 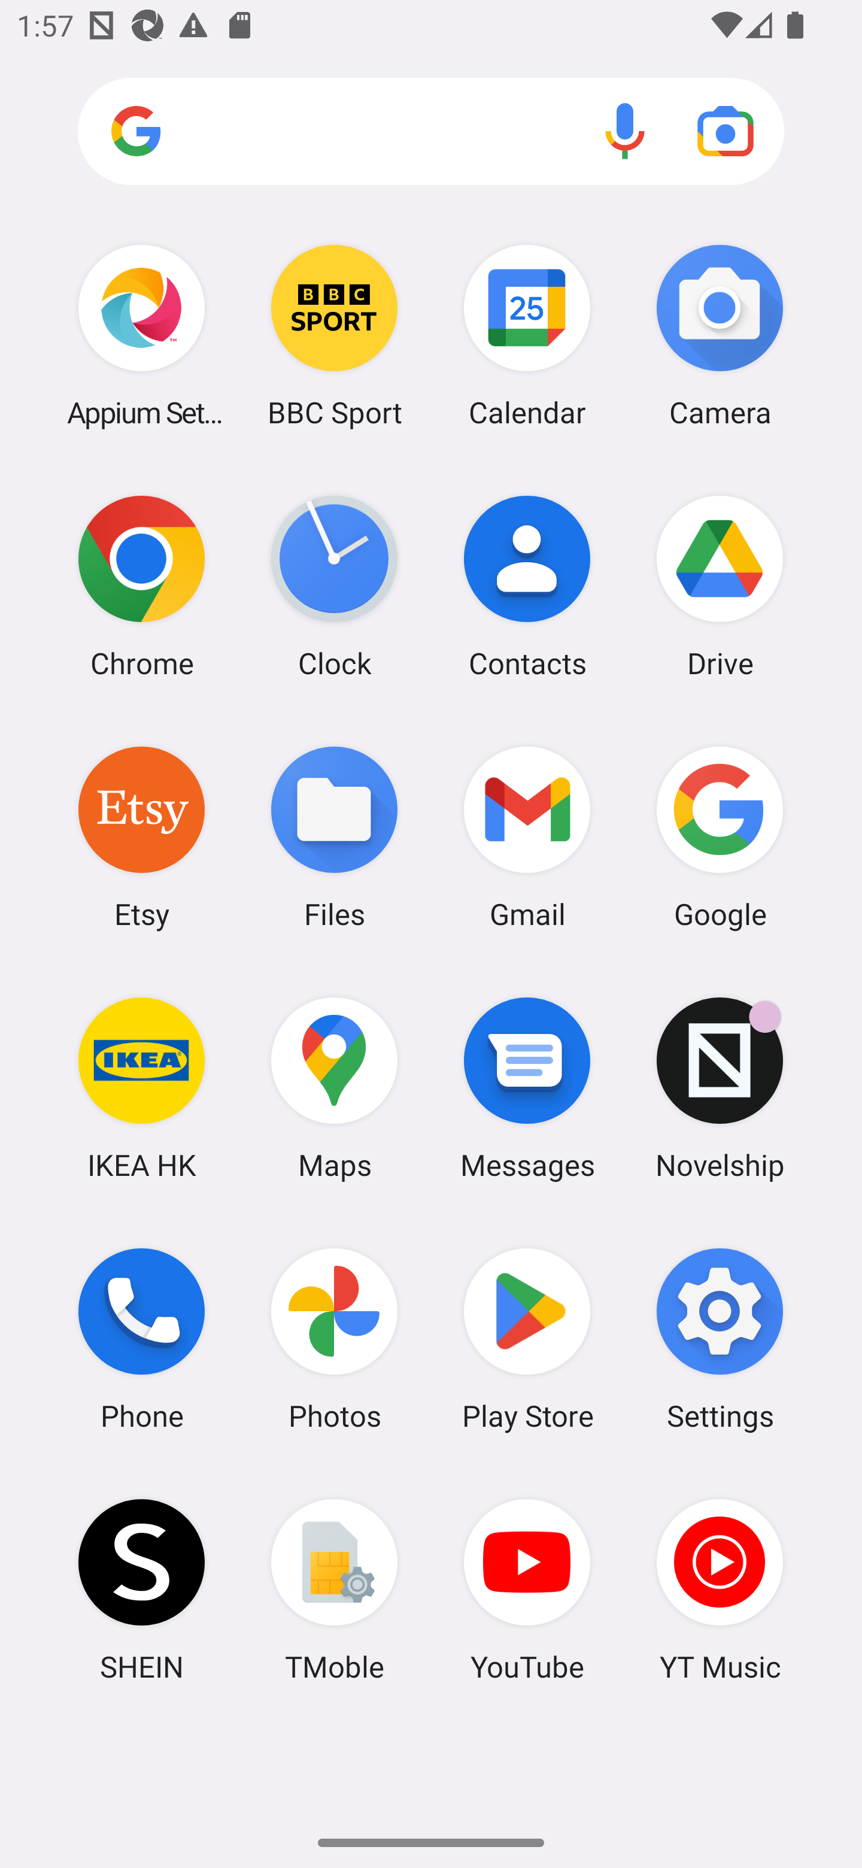 What do you see at coordinates (141, 335) in the screenshot?
I see `Appium Settings` at bounding box center [141, 335].